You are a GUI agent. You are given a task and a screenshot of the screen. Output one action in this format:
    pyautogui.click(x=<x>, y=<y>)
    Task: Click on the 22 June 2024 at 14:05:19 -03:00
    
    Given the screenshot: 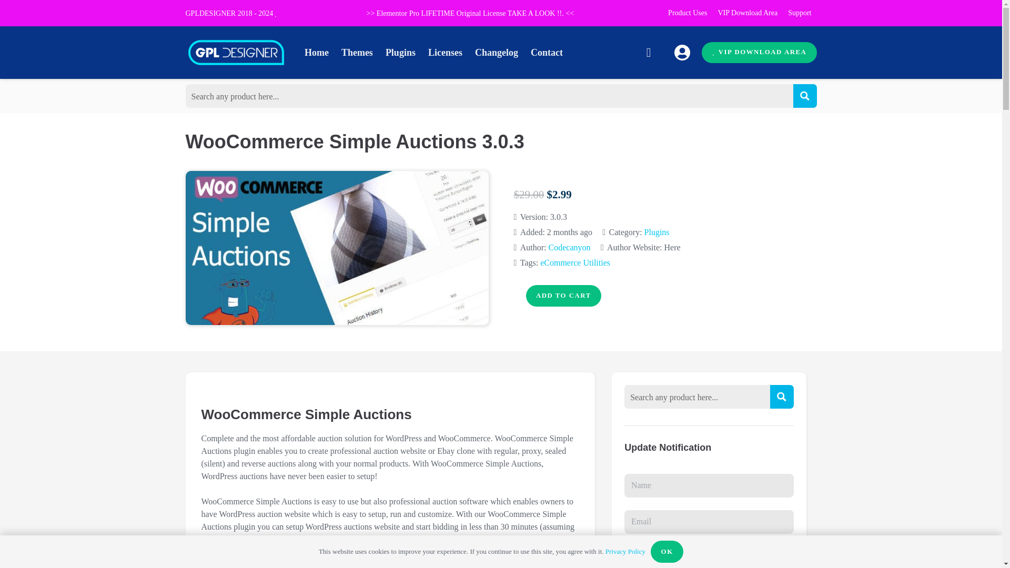 What is the action you would take?
    pyautogui.click(x=552, y=232)
    